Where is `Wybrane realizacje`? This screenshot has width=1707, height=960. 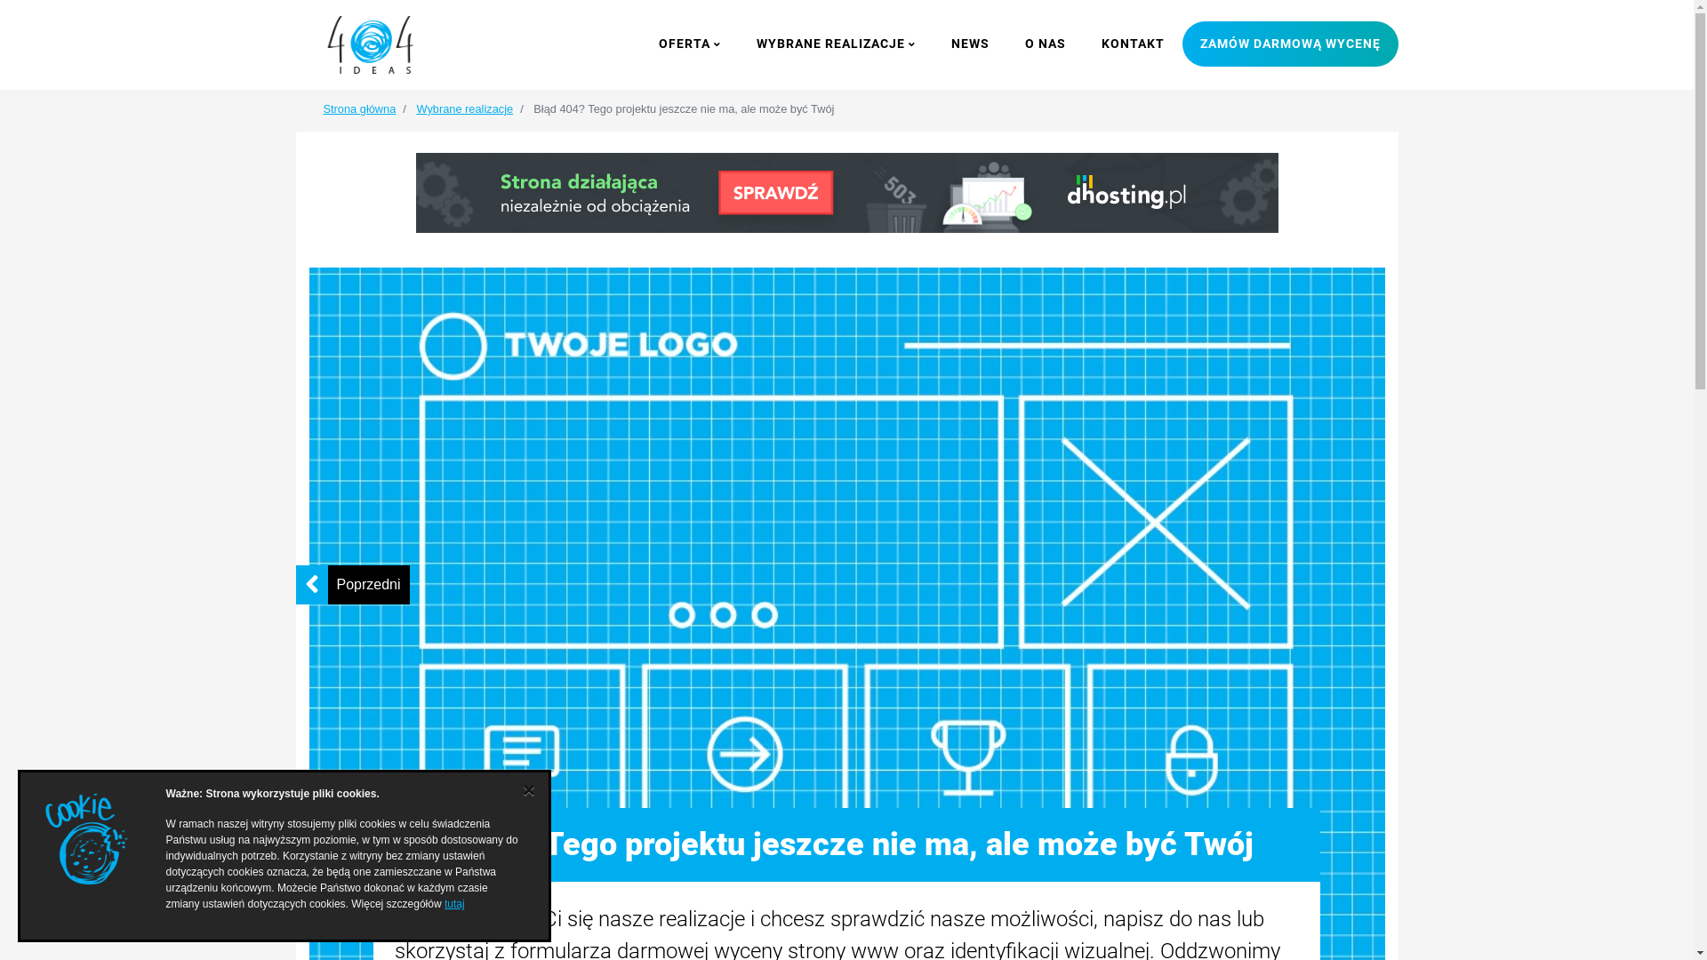 Wybrane realizacje is located at coordinates (464, 108).